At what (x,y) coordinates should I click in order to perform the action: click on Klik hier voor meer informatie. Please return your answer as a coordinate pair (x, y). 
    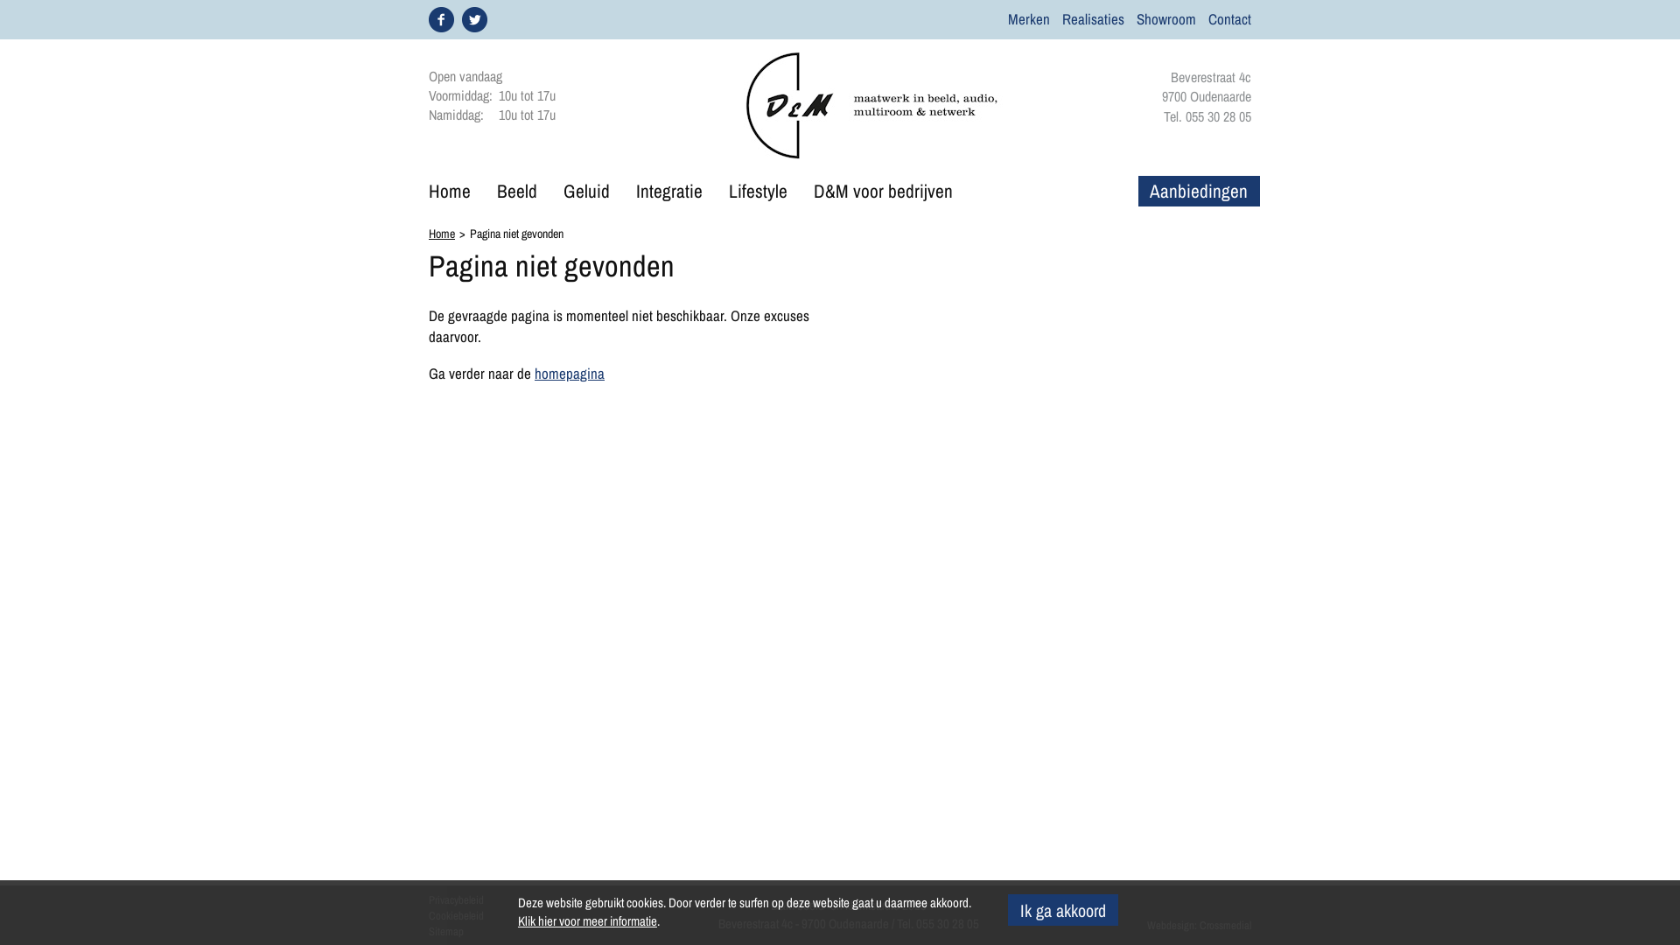
    Looking at the image, I should click on (588, 920).